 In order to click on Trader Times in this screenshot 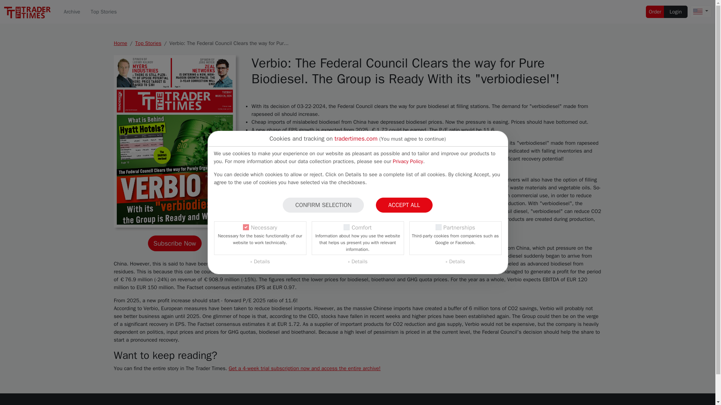, I will do `click(27, 12)`.